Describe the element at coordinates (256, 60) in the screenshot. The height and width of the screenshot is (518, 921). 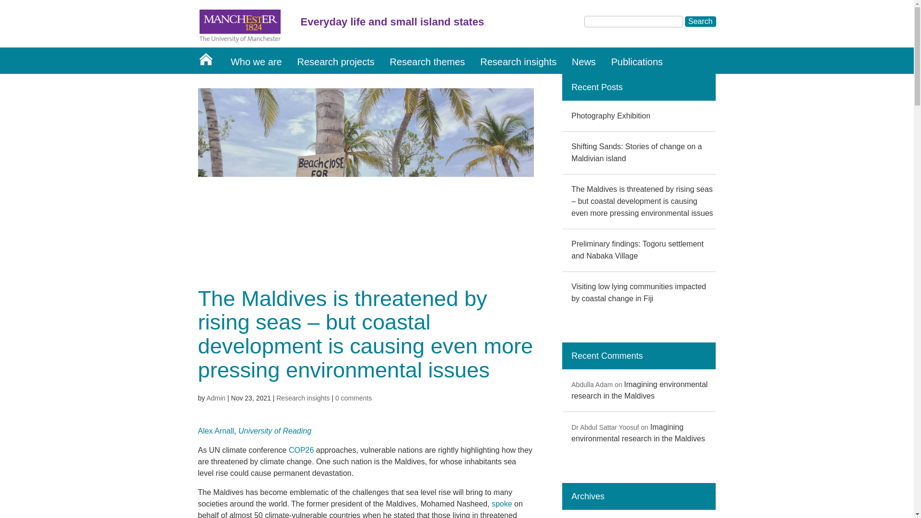
I see `Who we are` at that location.